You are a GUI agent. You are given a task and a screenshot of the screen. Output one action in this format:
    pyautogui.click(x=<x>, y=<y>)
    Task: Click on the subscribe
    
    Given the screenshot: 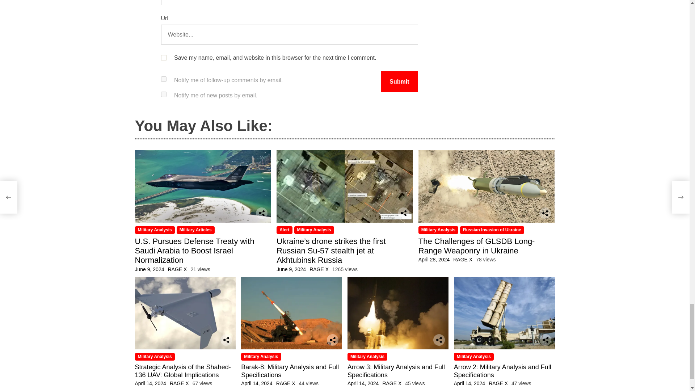 What is the action you would take?
    pyautogui.click(x=163, y=94)
    